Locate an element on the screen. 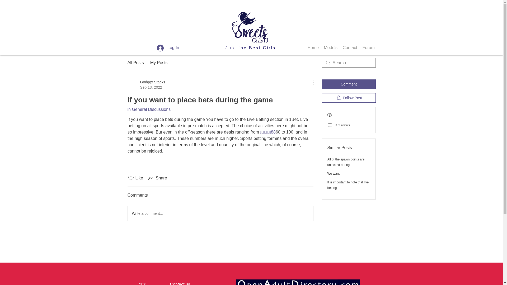  Share is located at coordinates (157, 178).